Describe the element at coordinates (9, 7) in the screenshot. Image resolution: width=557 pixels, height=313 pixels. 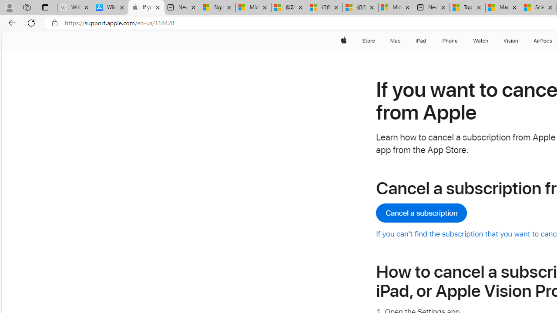
I see `Personal Profile` at that location.